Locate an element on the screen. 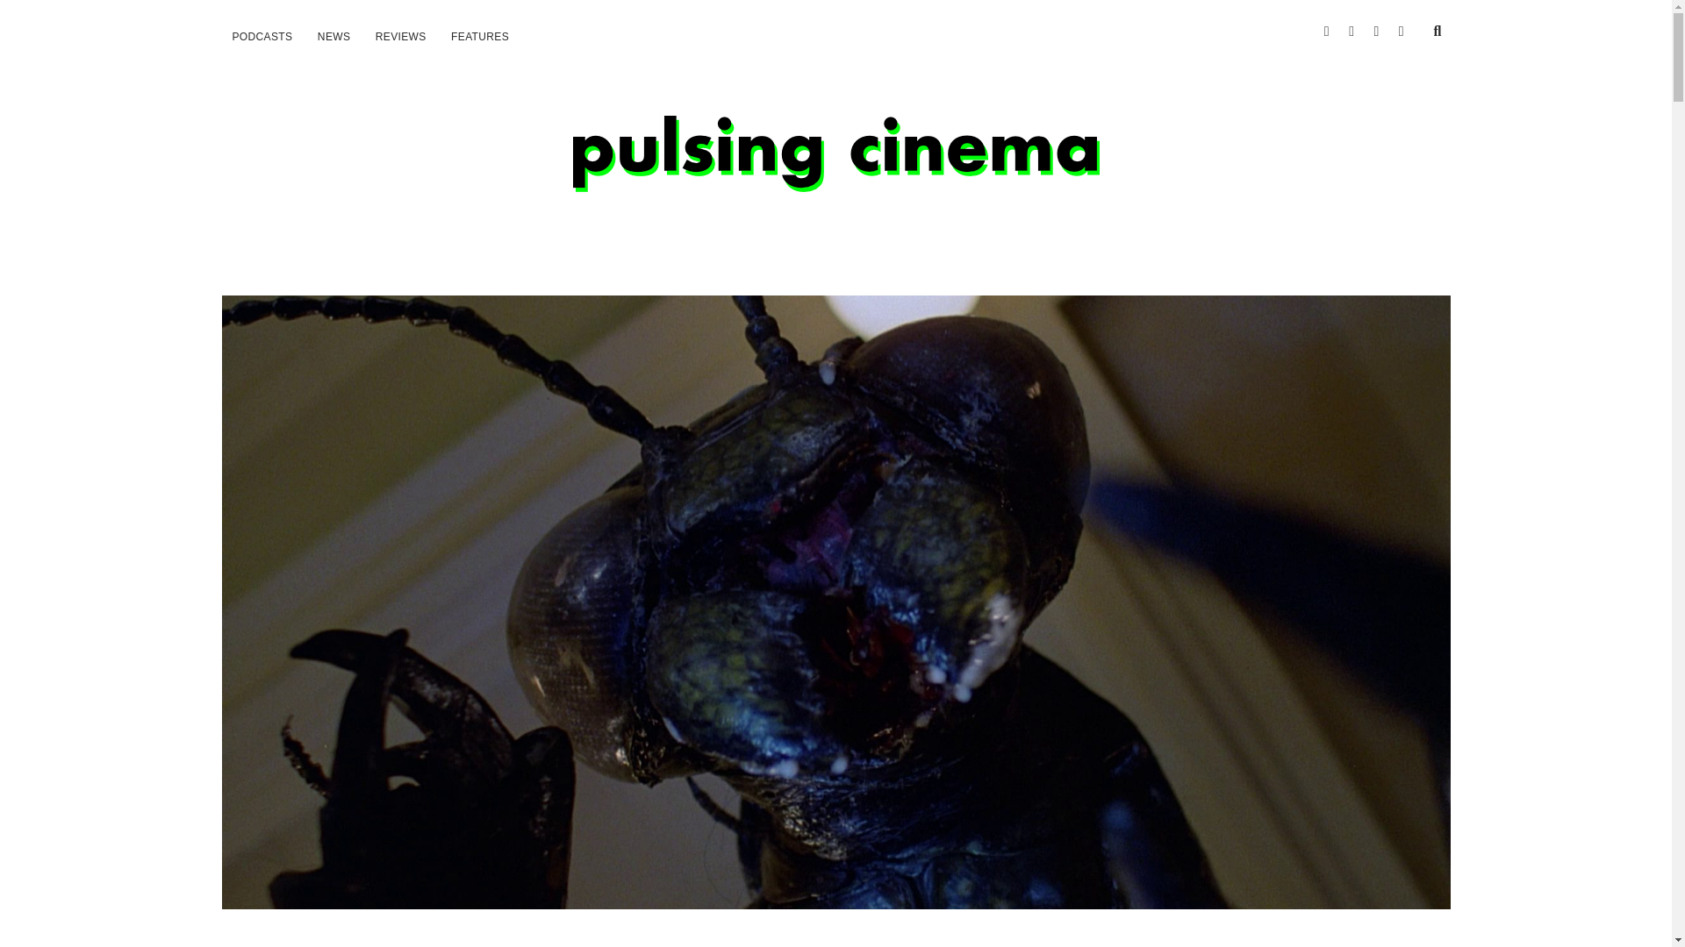 Image resolution: width=1685 pixels, height=947 pixels. REVIEWS is located at coordinates (400, 37).